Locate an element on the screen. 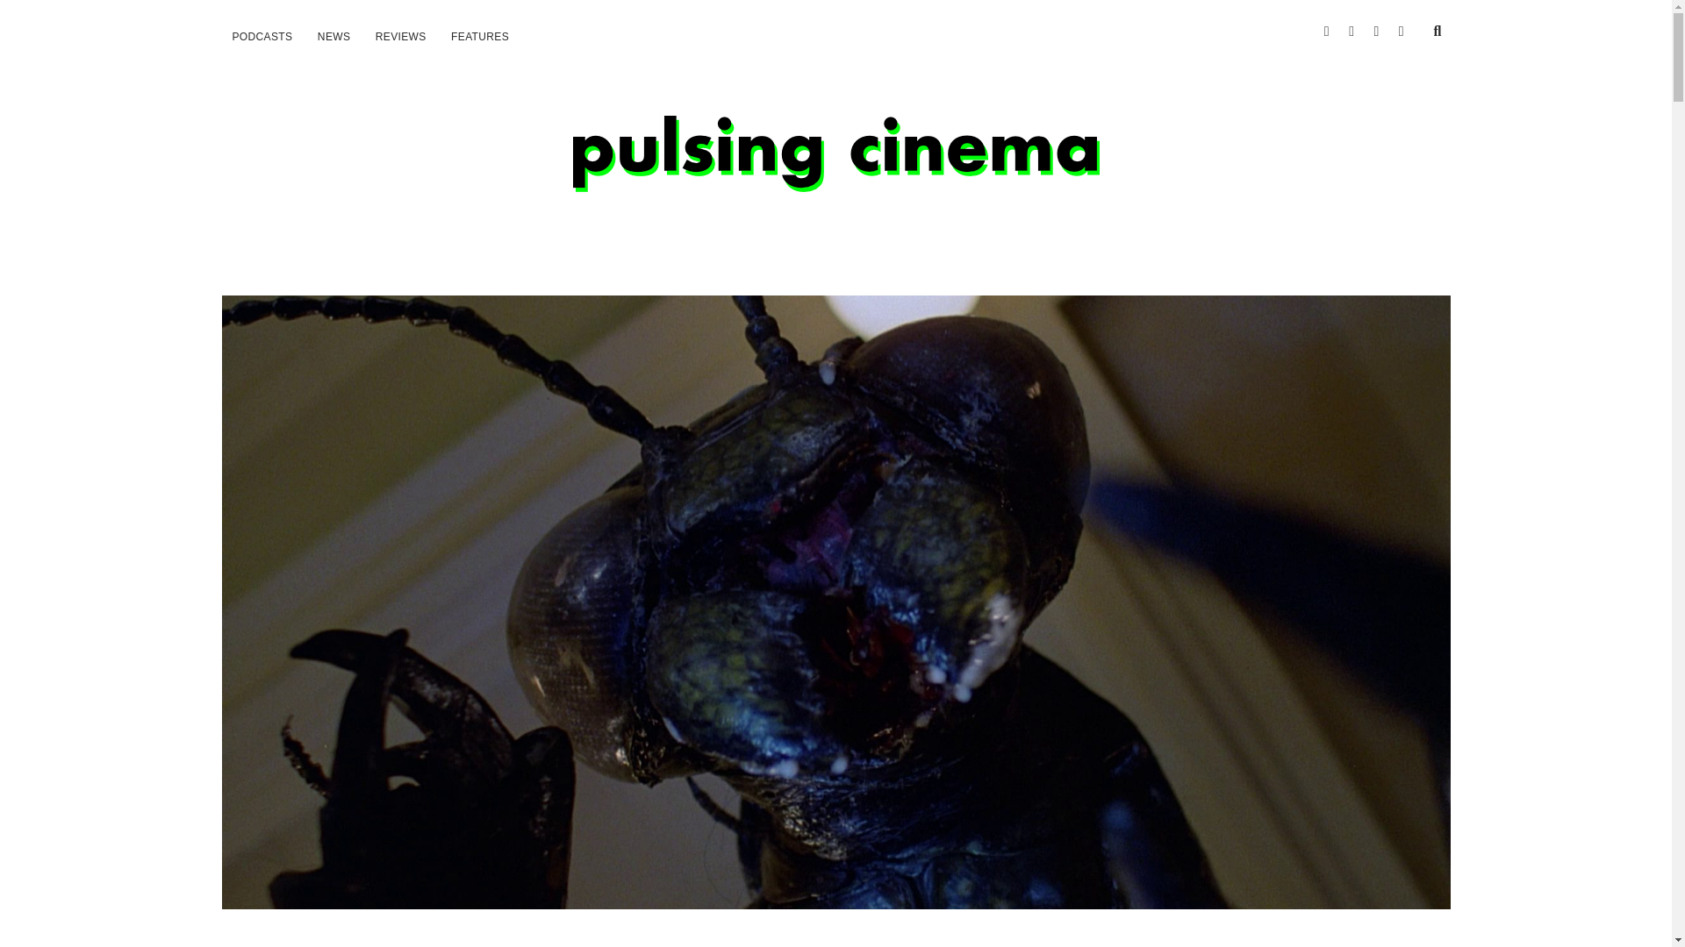 Image resolution: width=1685 pixels, height=947 pixels. REVIEWS is located at coordinates (400, 37).